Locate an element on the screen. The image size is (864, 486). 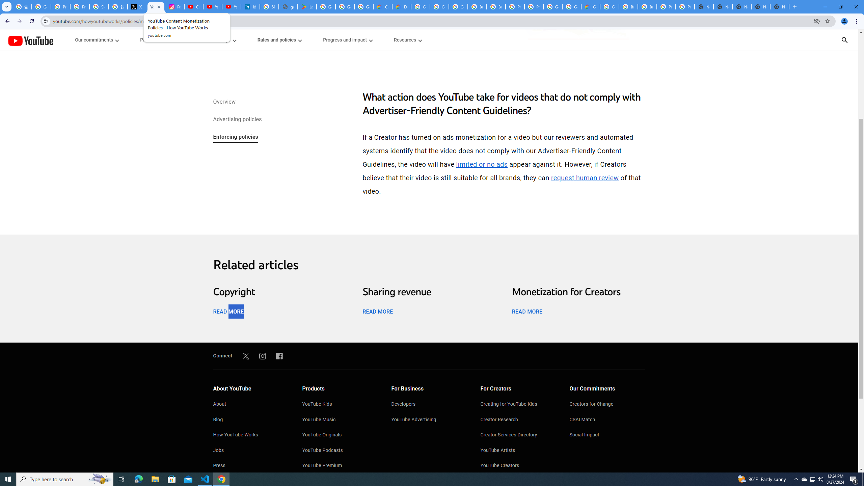
Google Workspace - Specific Terms is located at coordinates (364, 7).